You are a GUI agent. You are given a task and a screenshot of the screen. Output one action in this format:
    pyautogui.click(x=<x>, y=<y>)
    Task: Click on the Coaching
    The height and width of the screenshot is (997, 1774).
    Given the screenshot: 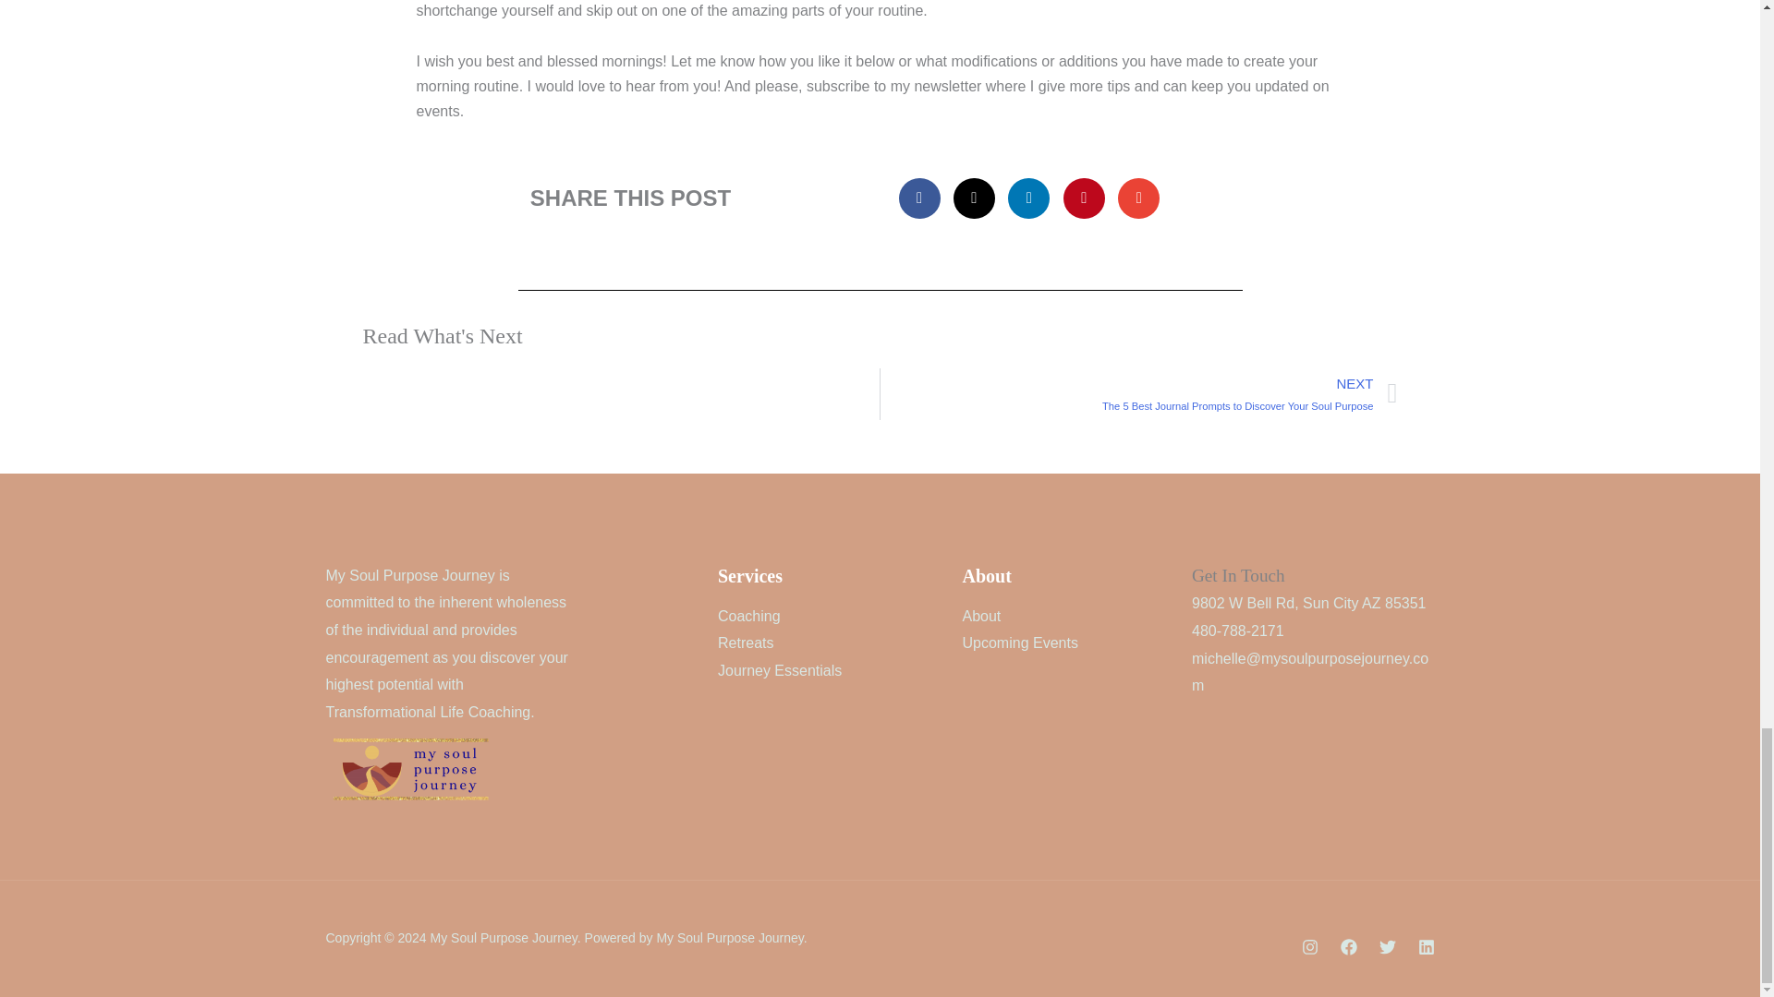 What is the action you would take?
    pyautogui.click(x=748, y=616)
    